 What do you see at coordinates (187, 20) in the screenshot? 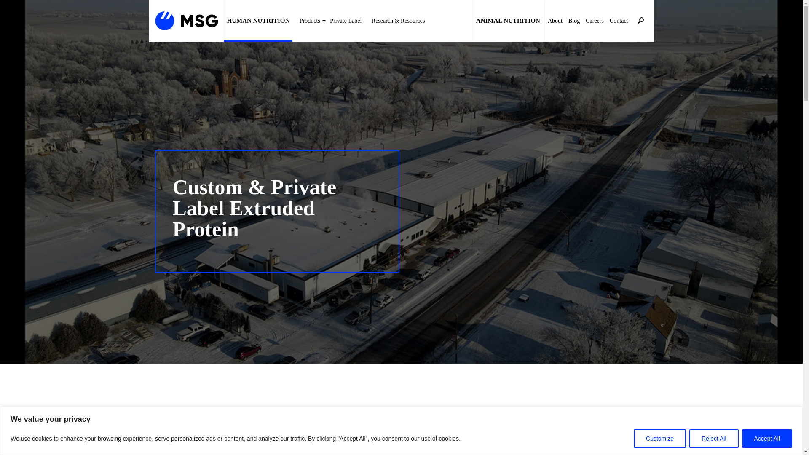
I see `Milk Specialties Global` at bounding box center [187, 20].